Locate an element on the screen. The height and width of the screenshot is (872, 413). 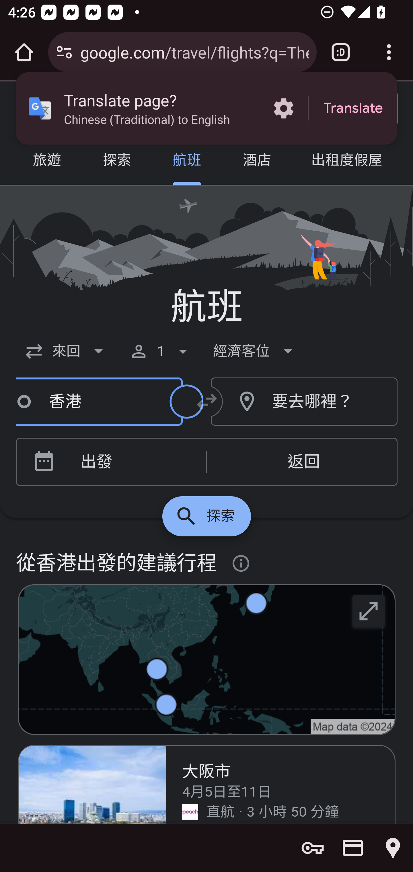
探索更多目的地 is located at coordinates (206, 516).